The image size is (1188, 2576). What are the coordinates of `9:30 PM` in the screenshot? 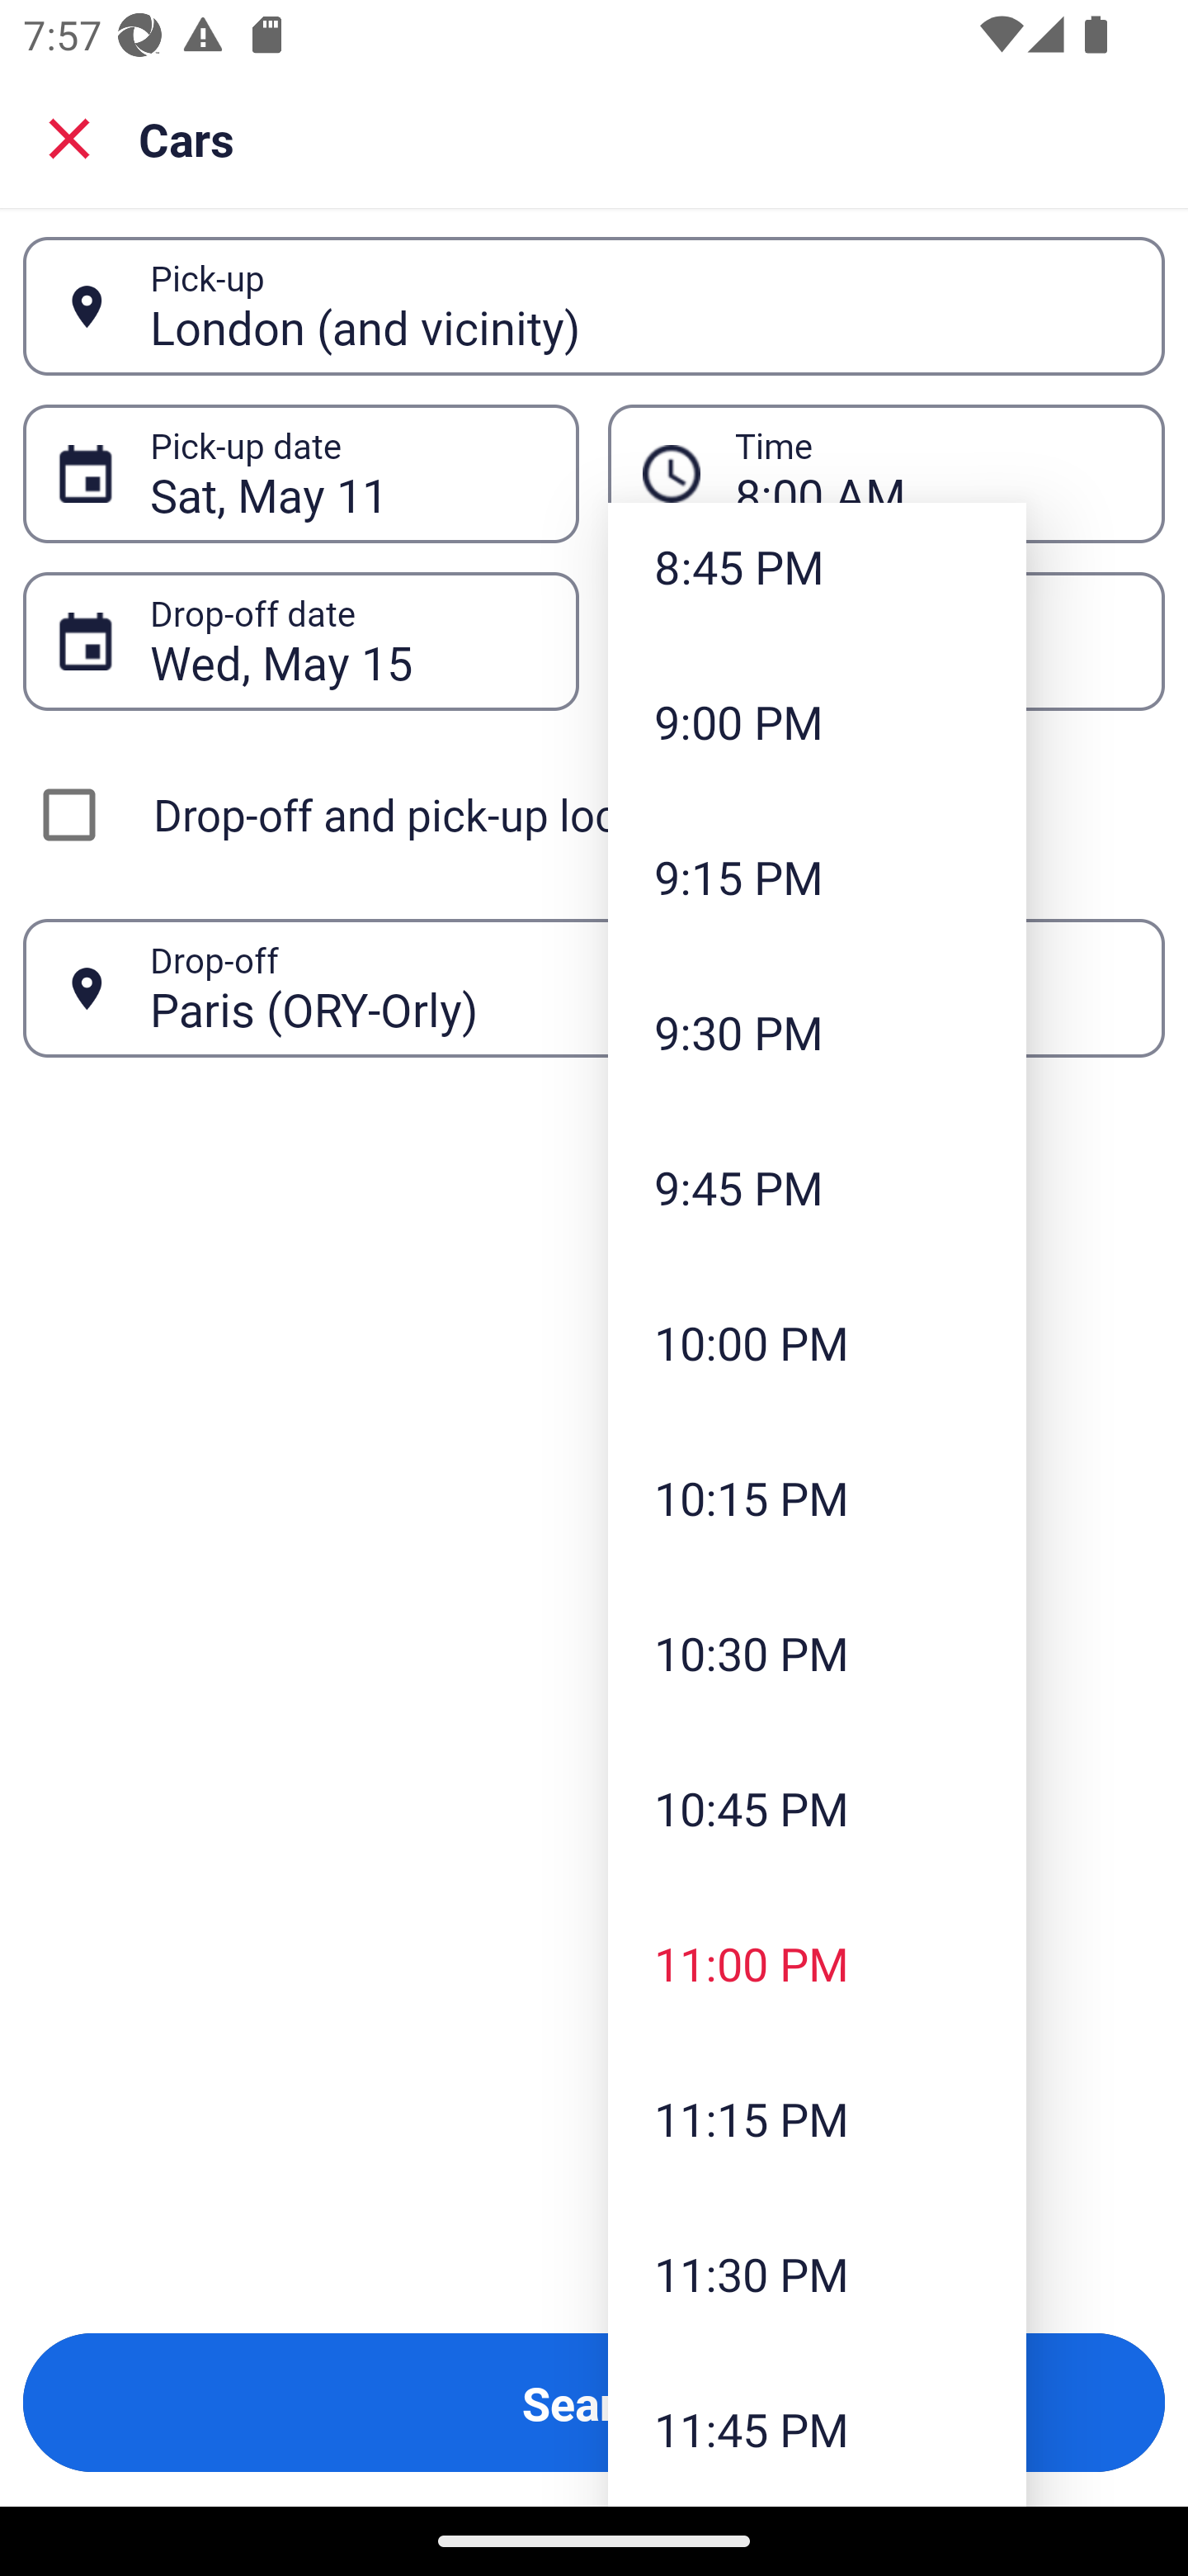 It's located at (817, 1032).